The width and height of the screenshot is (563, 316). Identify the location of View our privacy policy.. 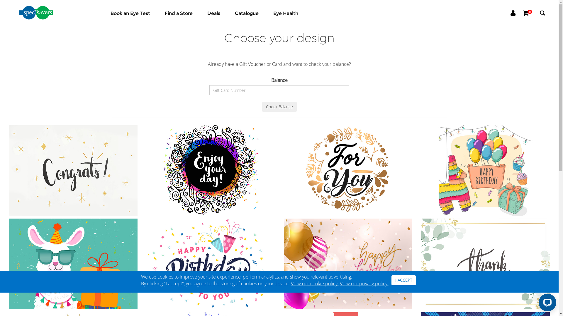
(364, 284).